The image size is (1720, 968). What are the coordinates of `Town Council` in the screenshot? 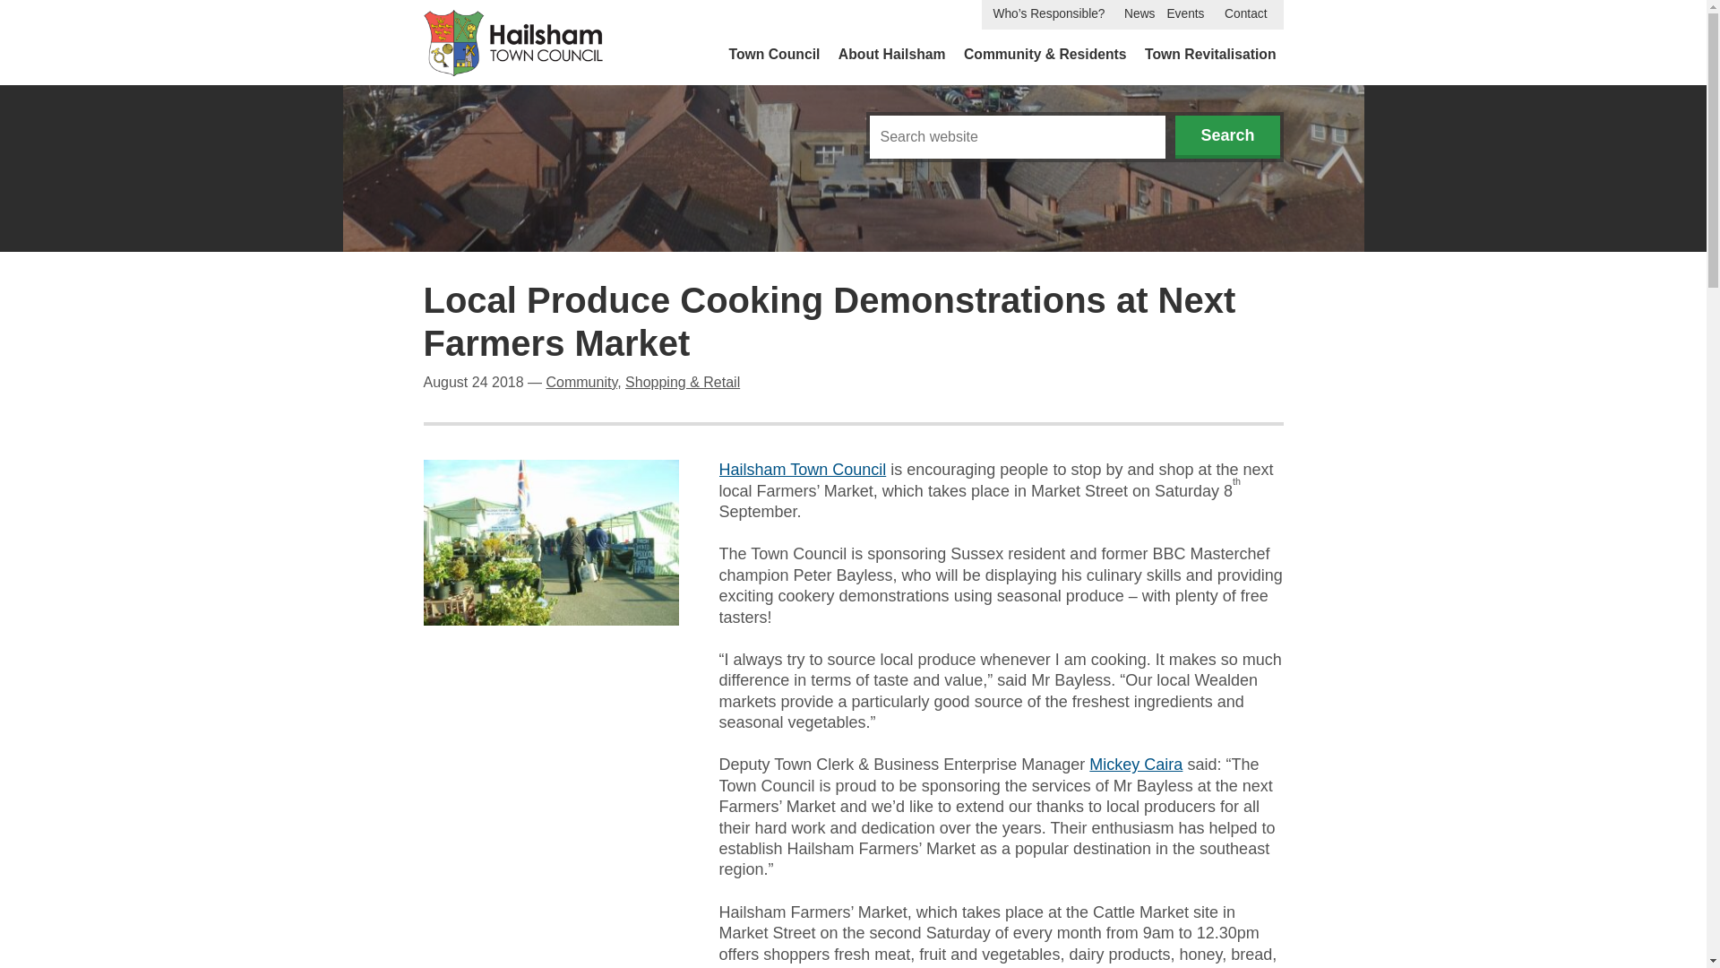 It's located at (774, 54).